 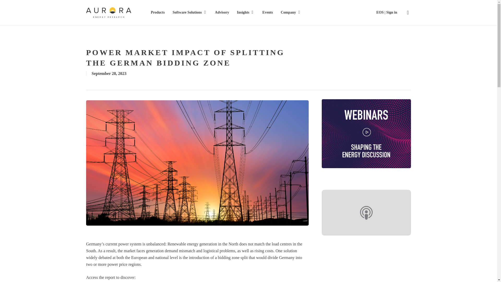 I want to click on Insights, so click(x=246, y=13).